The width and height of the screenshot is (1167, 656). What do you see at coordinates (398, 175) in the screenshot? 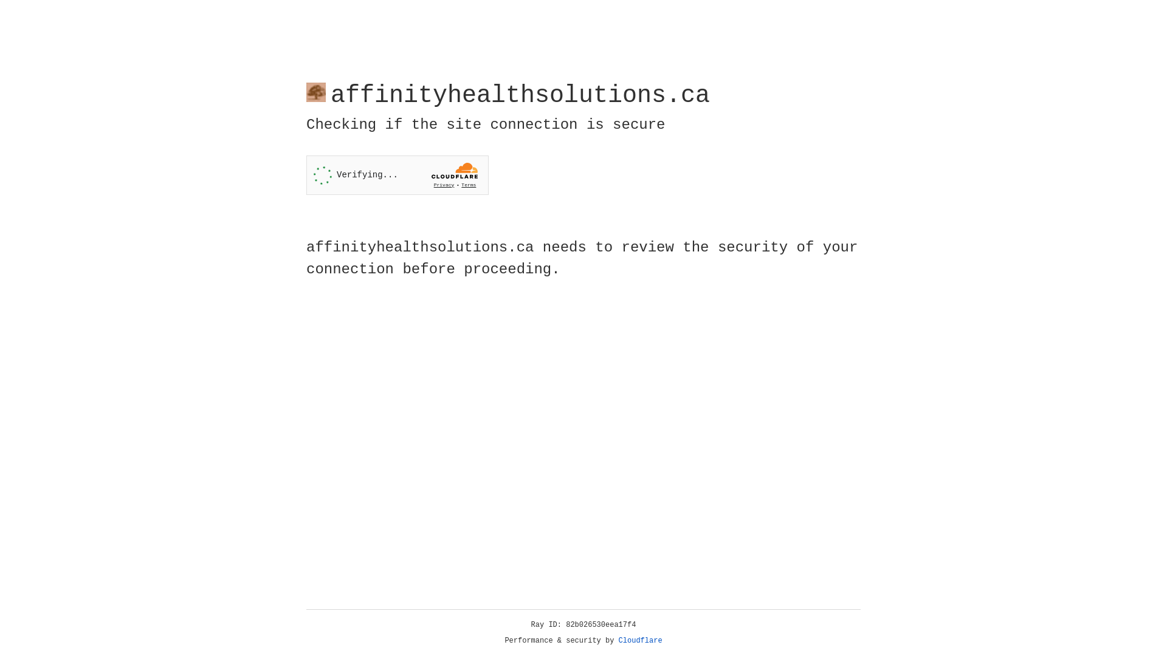
I see `Widget containing a Cloudflare security challenge` at bounding box center [398, 175].